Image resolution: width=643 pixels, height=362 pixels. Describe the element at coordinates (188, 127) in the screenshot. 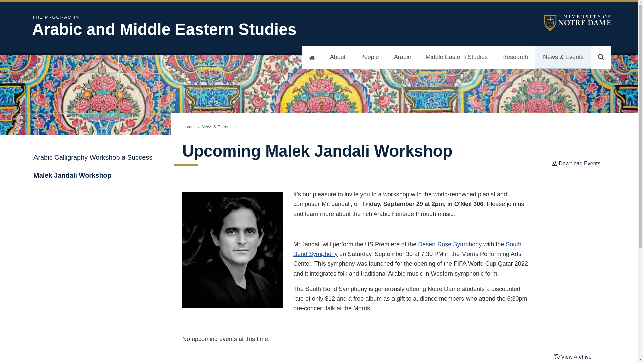

I see `People` at that location.